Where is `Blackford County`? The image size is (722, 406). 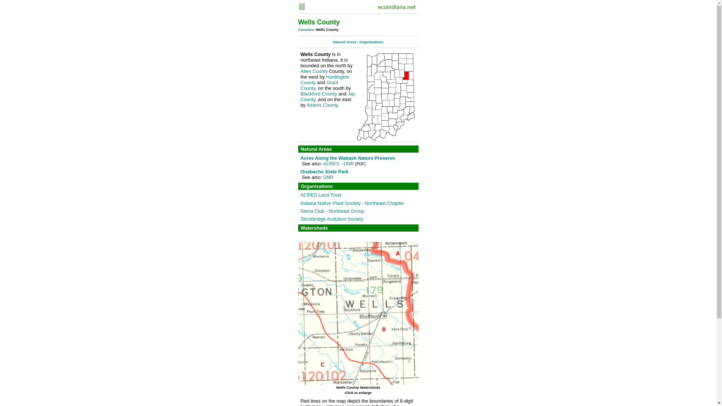
Blackford County is located at coordinates (319, 94).